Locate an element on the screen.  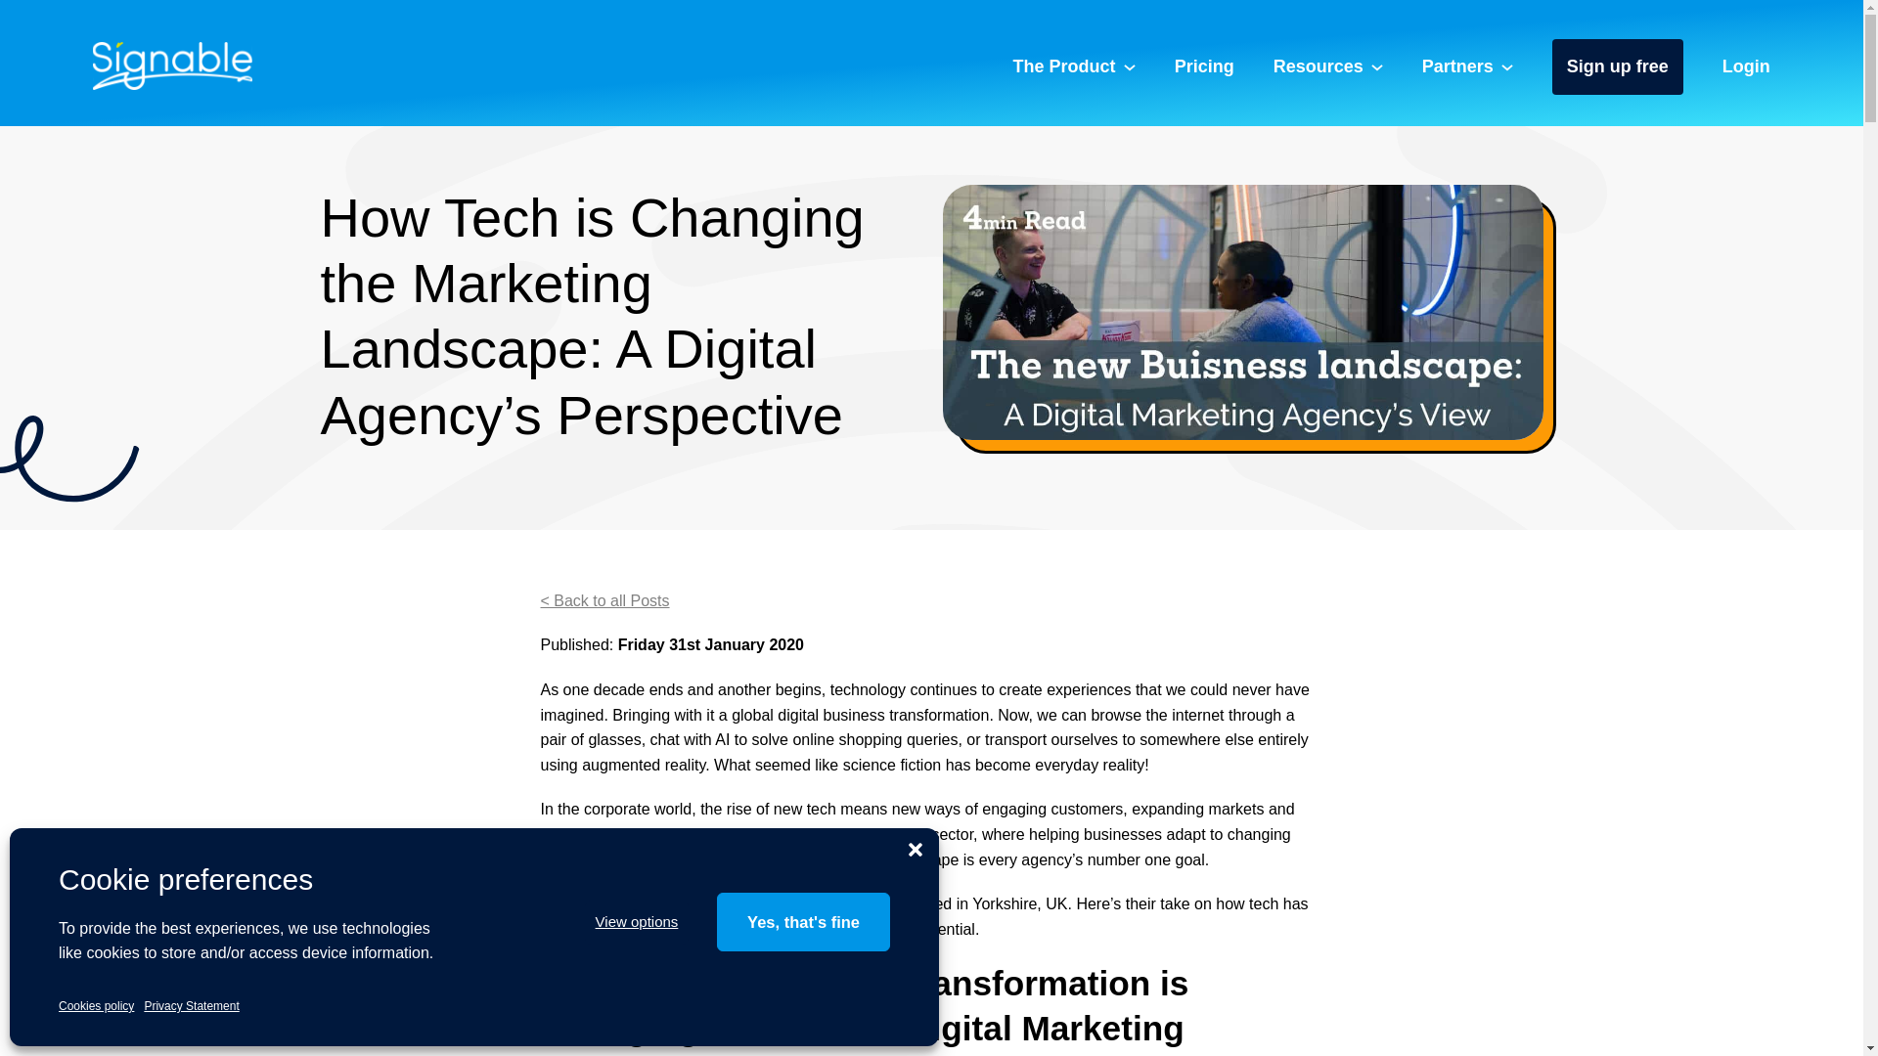
Resources is located at coordinates (1327, 71).